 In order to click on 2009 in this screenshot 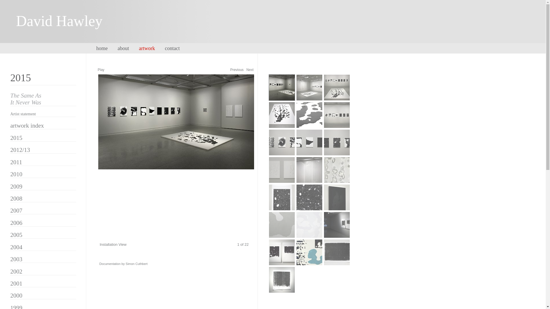, I will do `click(16, 187)`.